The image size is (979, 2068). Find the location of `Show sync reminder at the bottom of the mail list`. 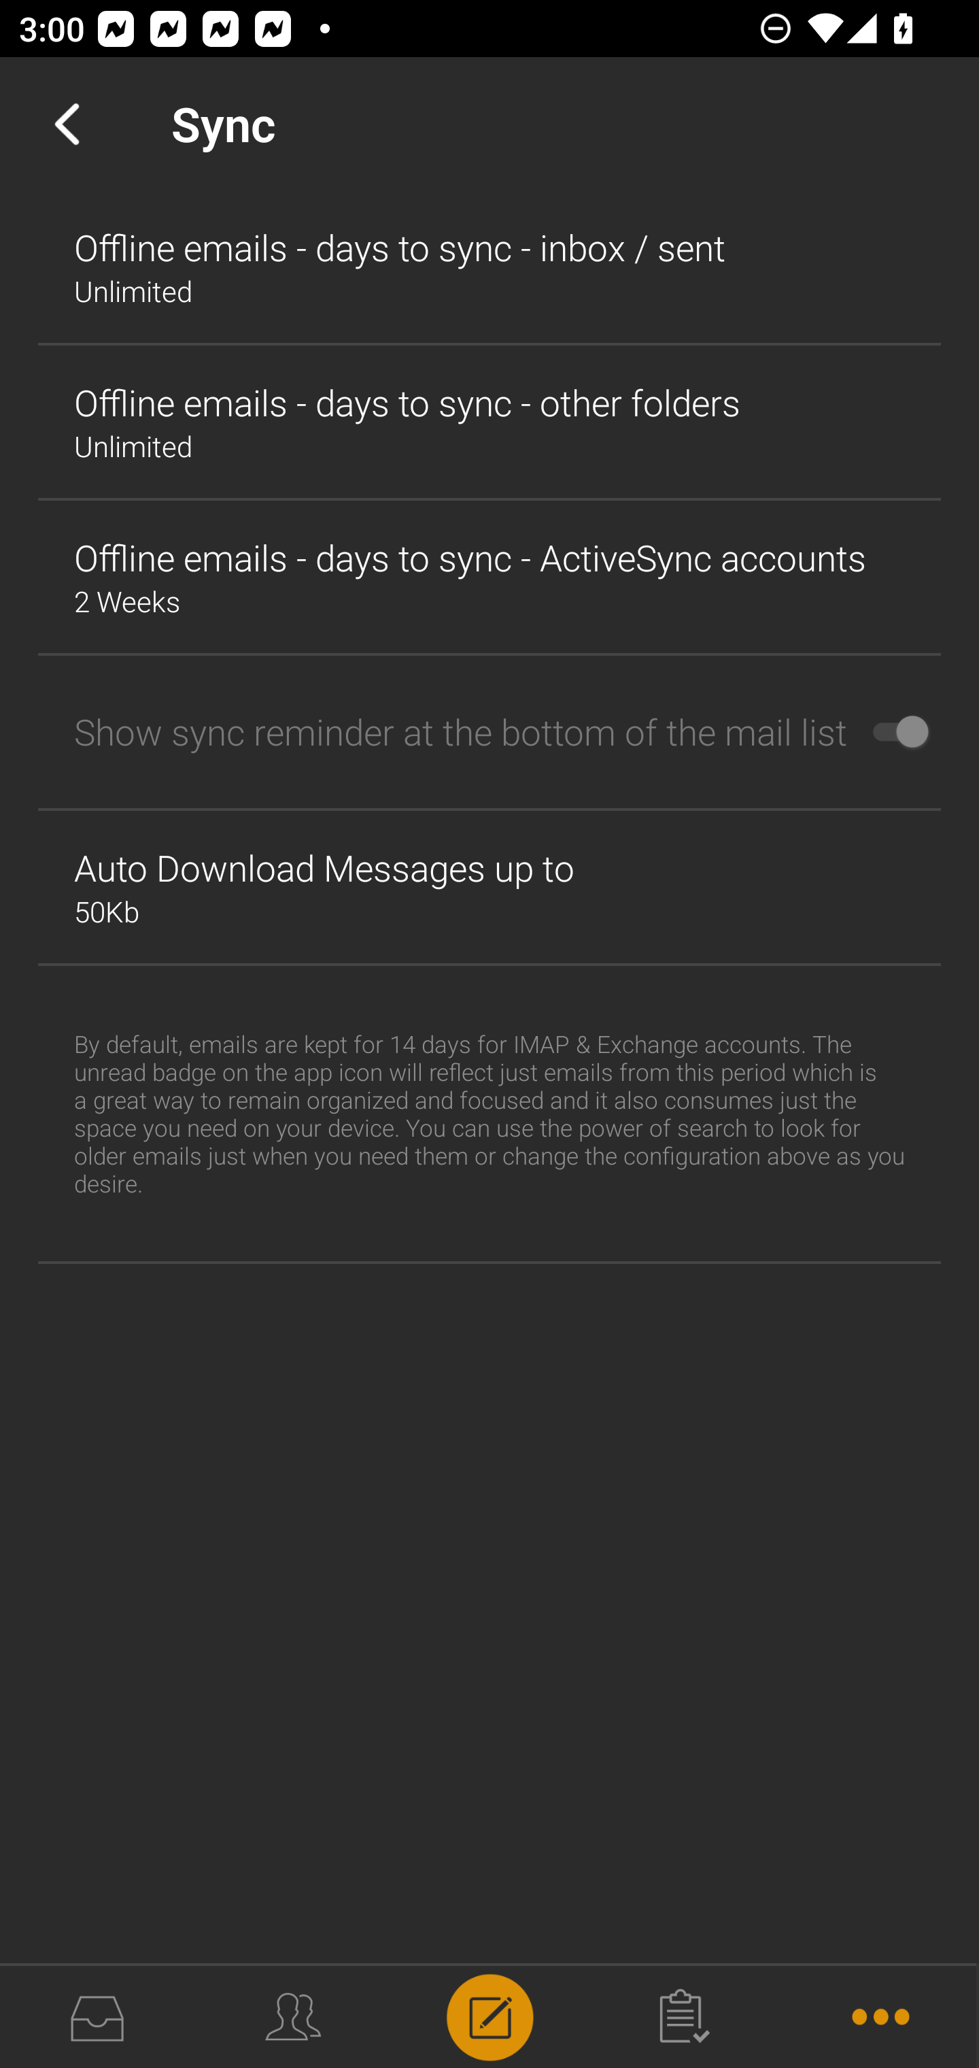

Show sync reminder at the bottom of the mail list is located at coordinates (489, 732).